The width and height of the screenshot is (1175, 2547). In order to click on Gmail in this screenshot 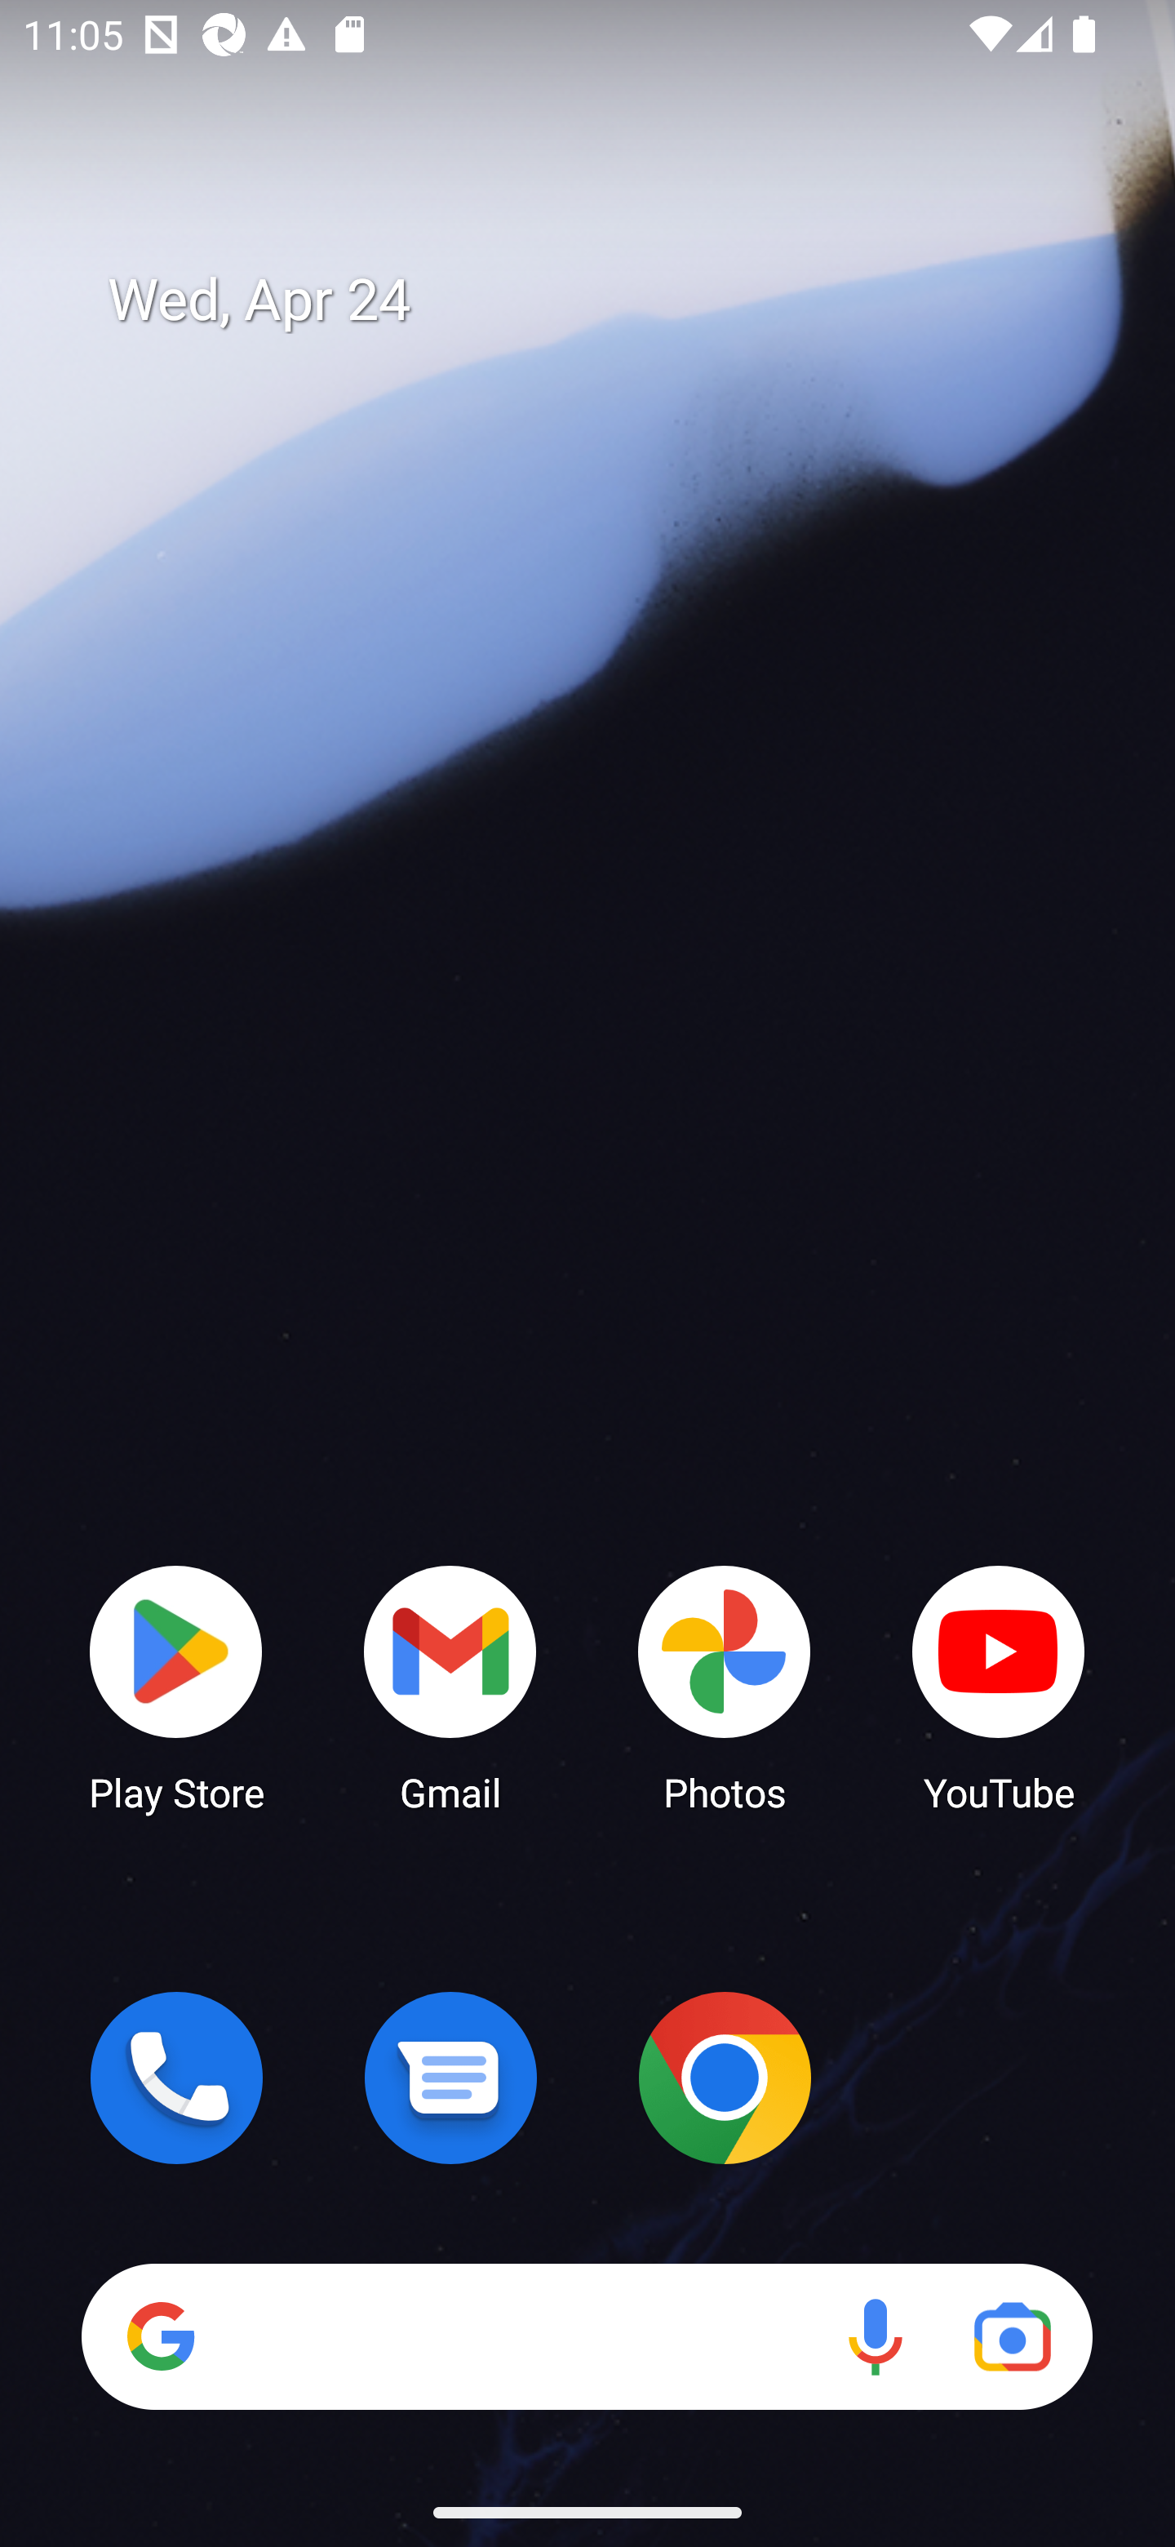, I will do `click(450, 1687)`.